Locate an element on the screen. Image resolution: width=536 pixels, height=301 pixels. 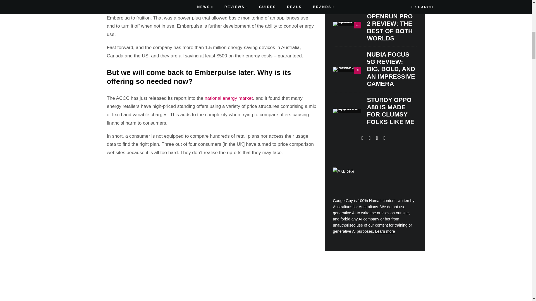
Nubia Focus 5G review V2 is located at coordinates (347, 69).